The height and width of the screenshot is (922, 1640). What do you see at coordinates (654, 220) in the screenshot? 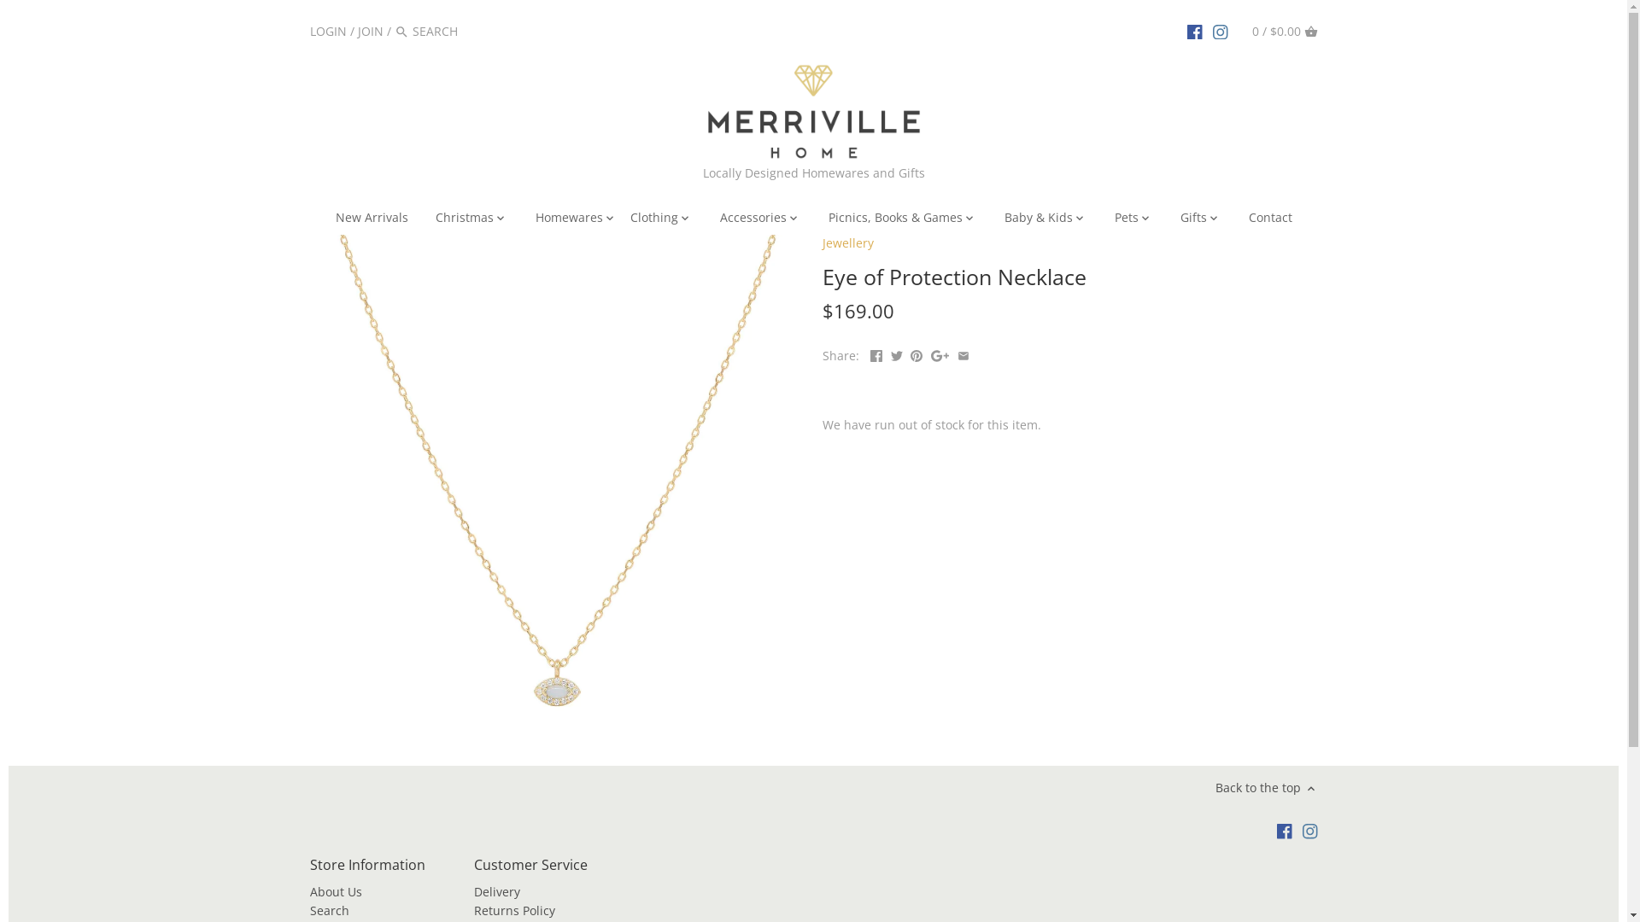
I see `Clothing` at bounding box center [654, 220].